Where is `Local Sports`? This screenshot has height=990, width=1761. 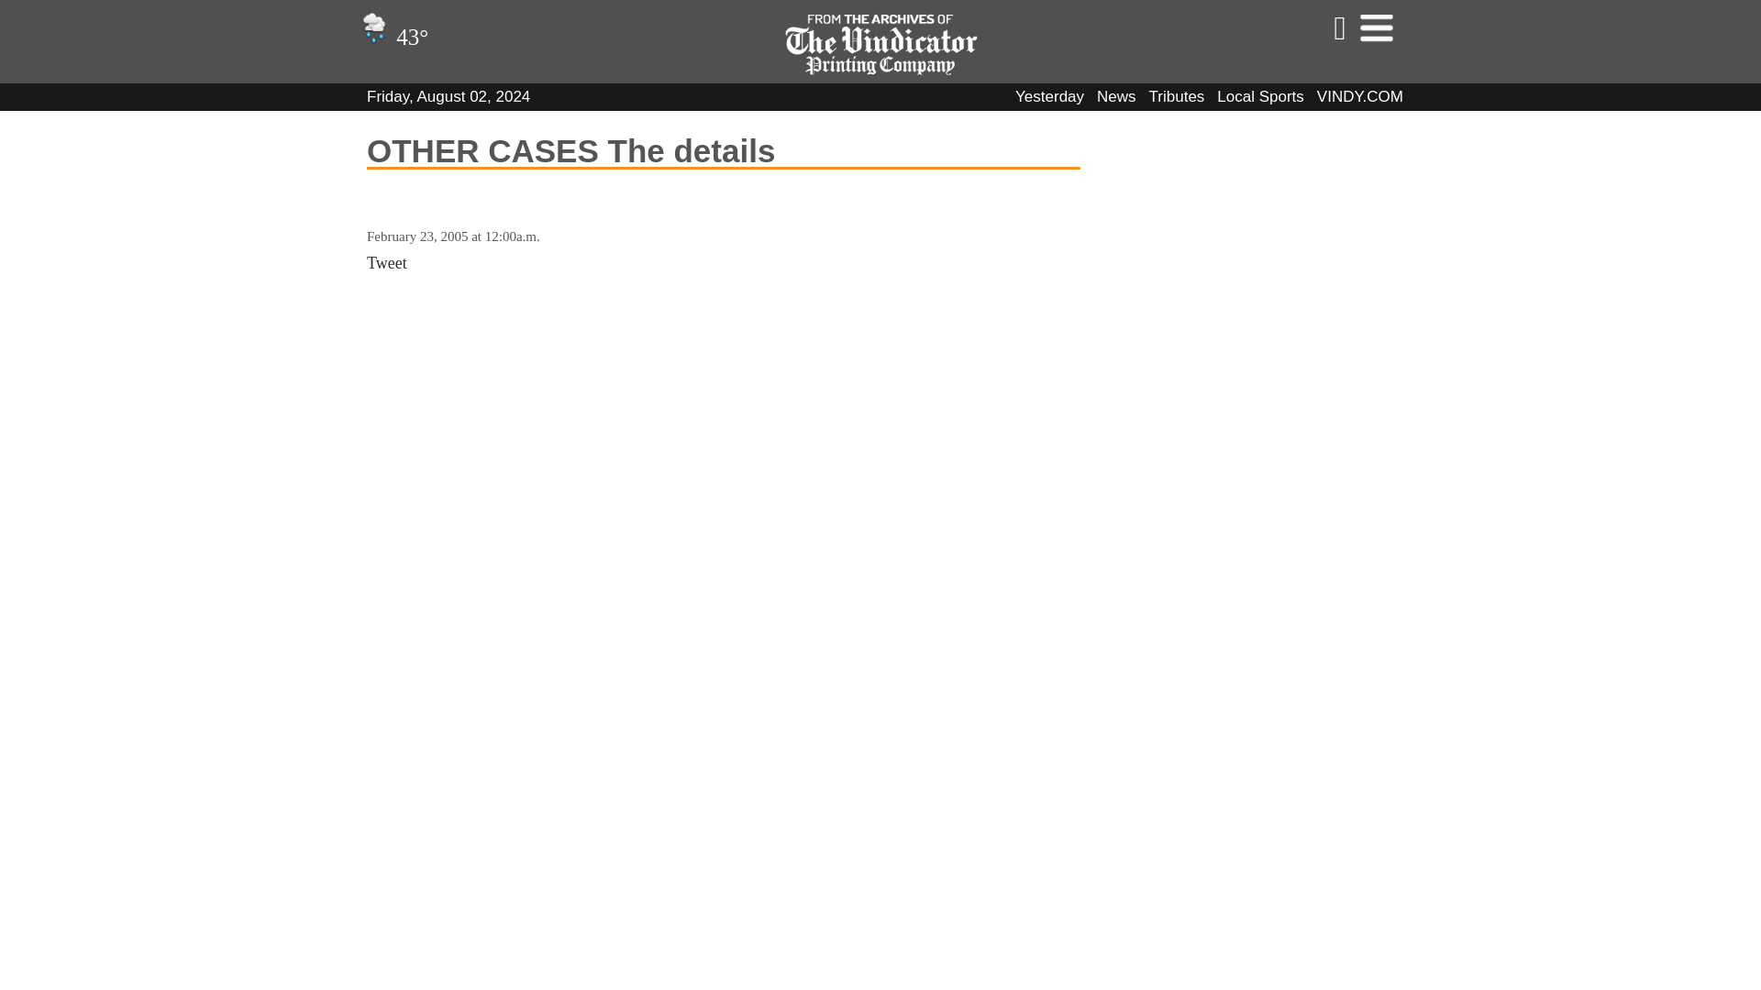 Local Sports is located at coordinates (1260, 96).